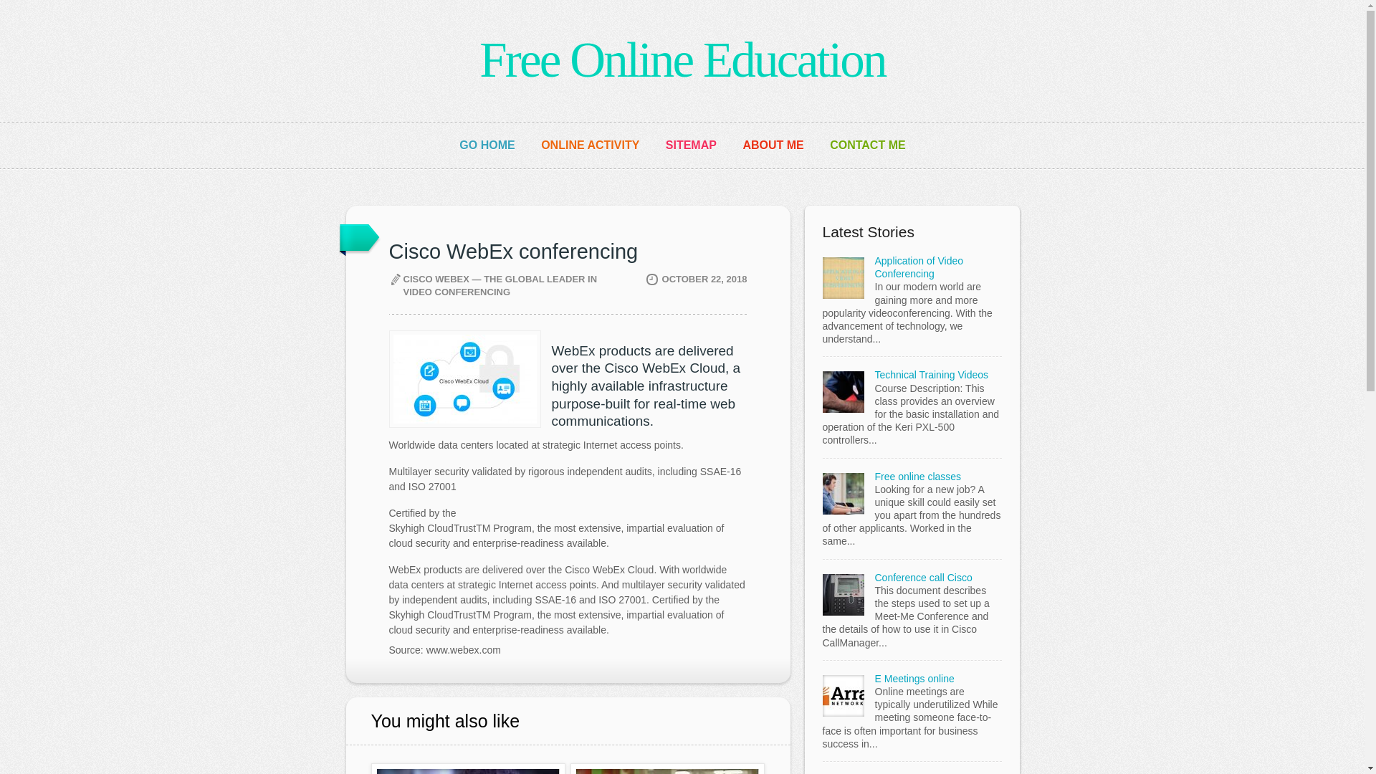 This screenshot has width=1376, height=774. Describe the element at coordinates (919, 267) in the screenshot. I see `Application of Video Conferencing` at that location.